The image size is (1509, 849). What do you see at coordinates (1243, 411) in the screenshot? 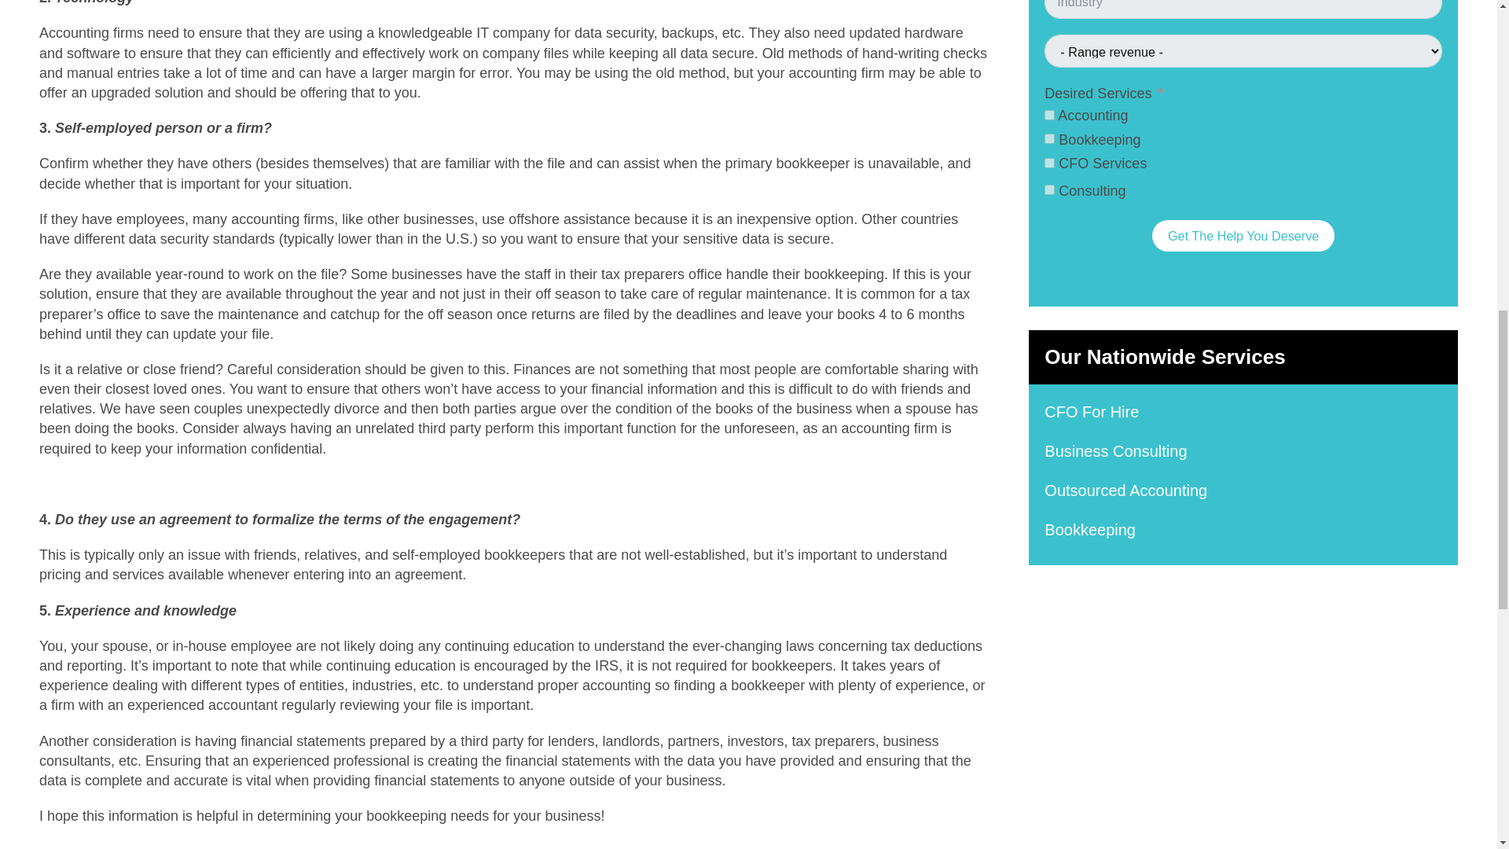
I see `CFO For Hire` at bounding box center [1243, 411].